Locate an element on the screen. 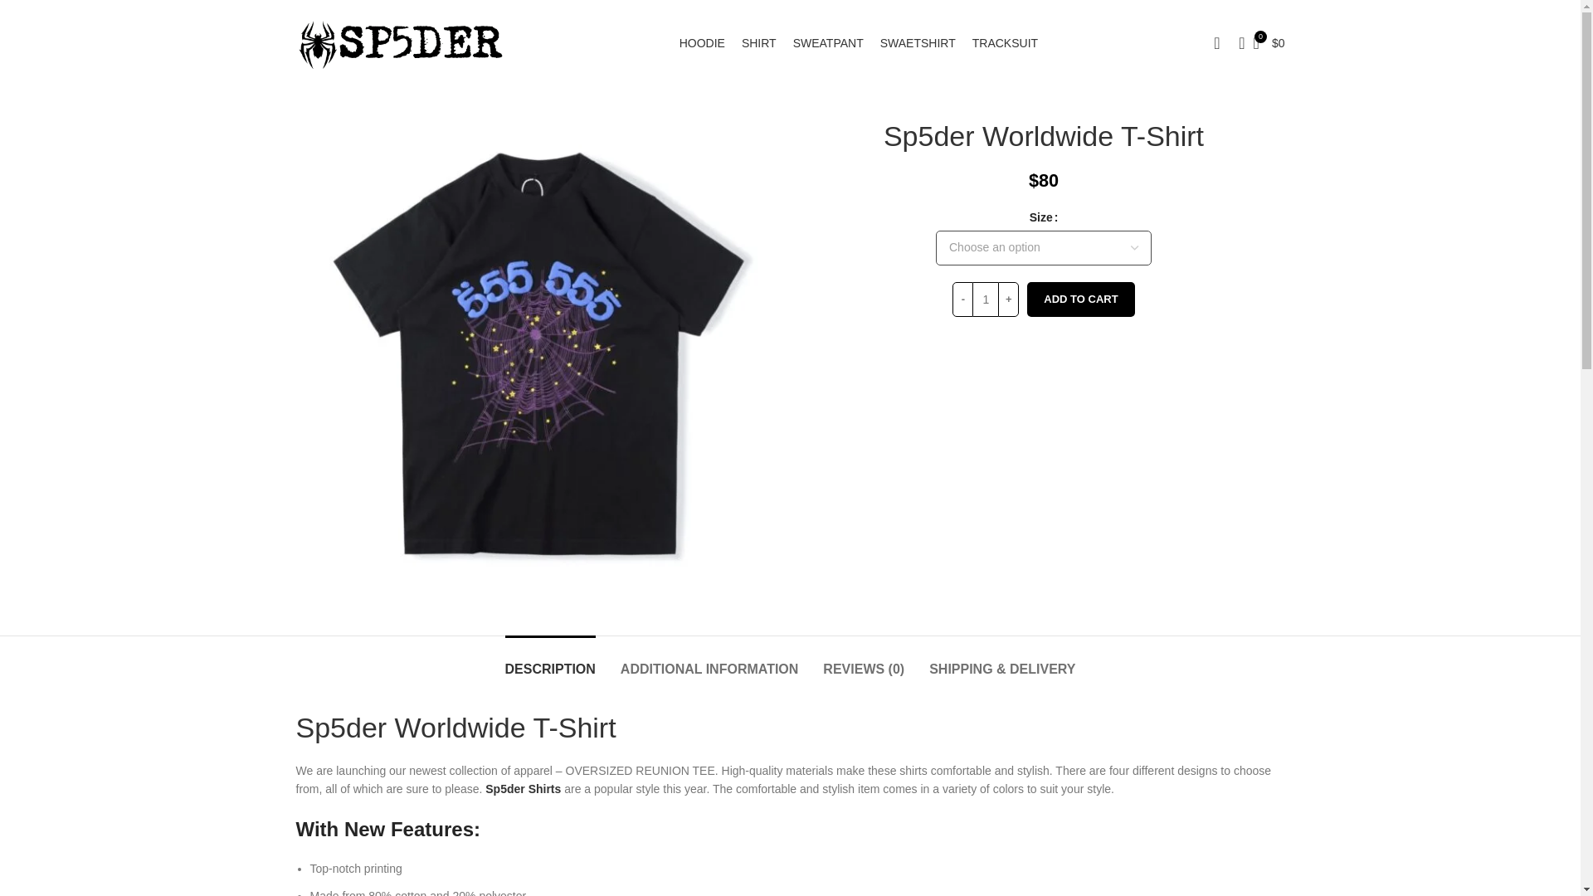 The image size is (1593, 896). TRACKSUIT is located at coordinates (1005, 43).